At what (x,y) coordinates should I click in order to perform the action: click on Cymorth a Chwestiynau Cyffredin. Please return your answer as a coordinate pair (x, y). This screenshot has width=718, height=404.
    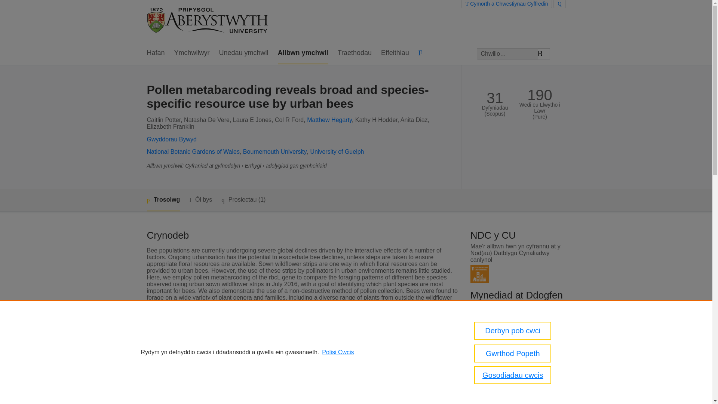
    Looking at the image, I should click on (507, 4).